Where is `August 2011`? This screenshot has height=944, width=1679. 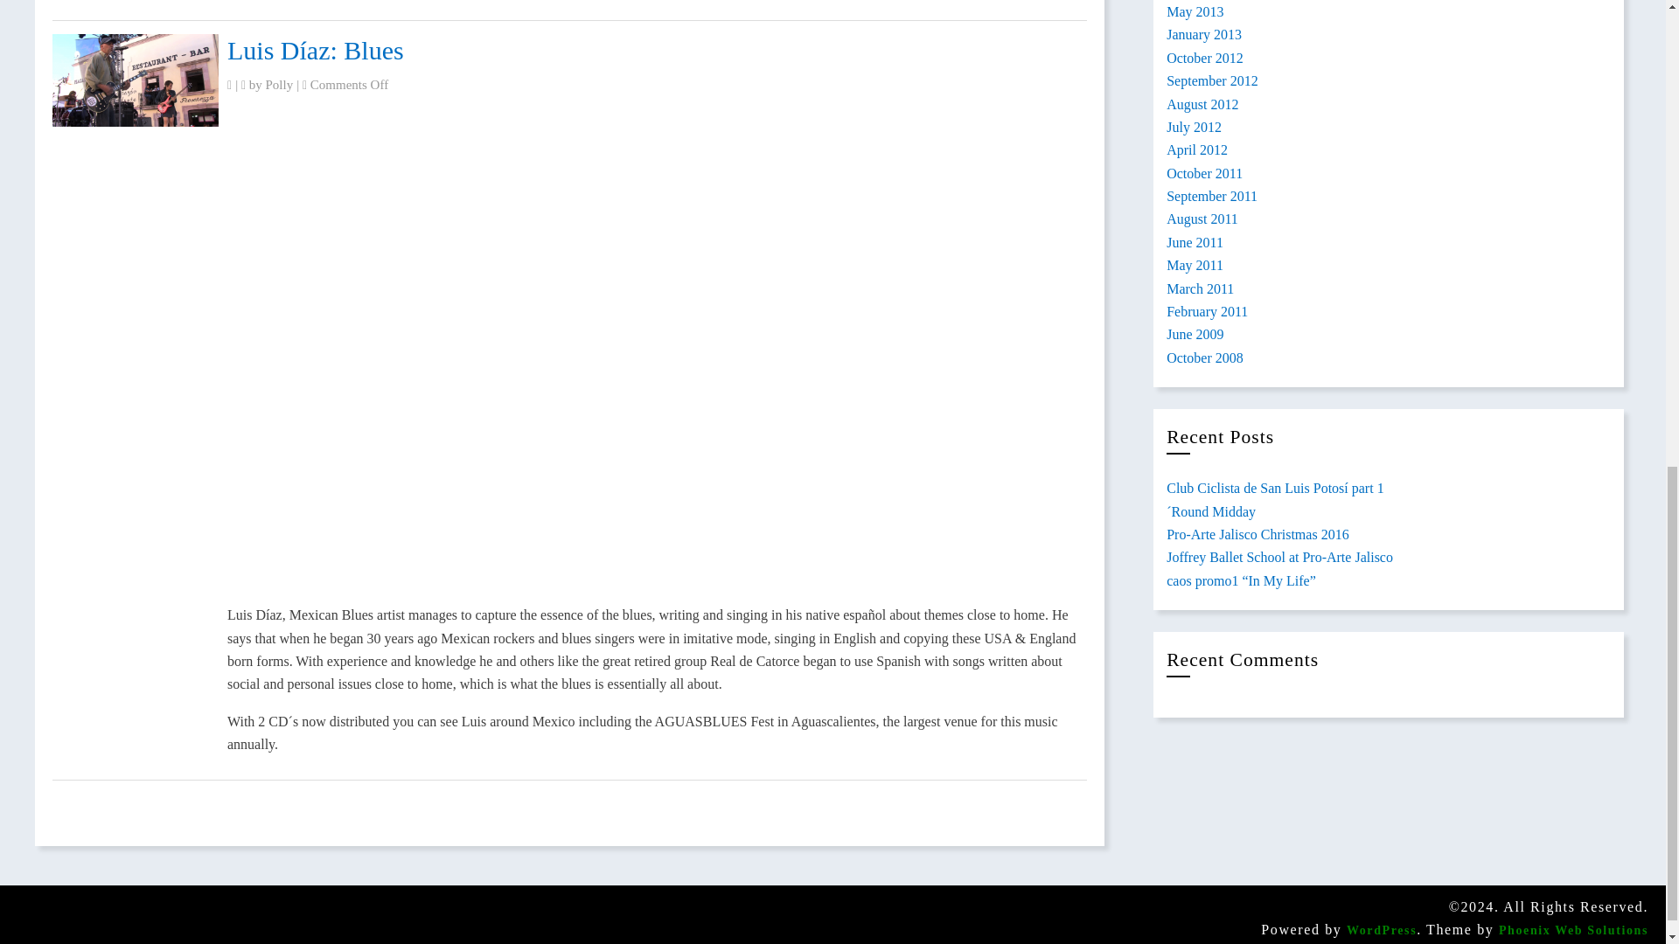 August 2011 is located at coordinates (1202, 219).